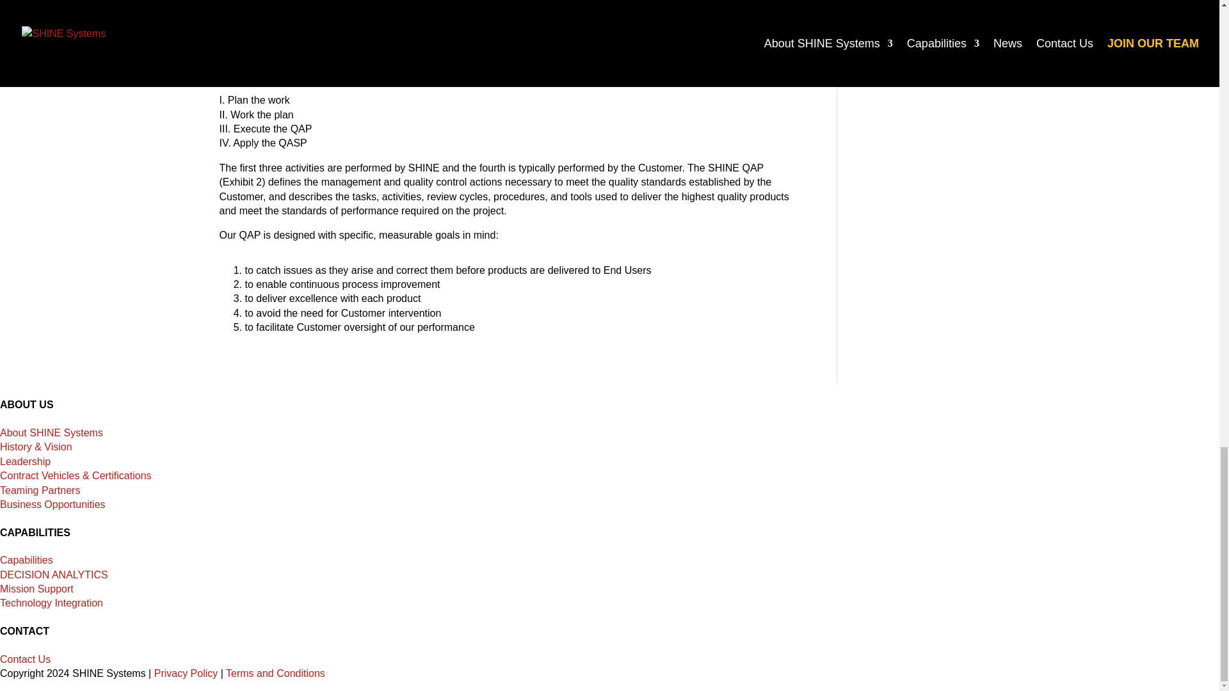 The image size is (1229, 691). Describe the element at coordinates (26, 560) in the screenshot. I see `Capabilities` at that location.